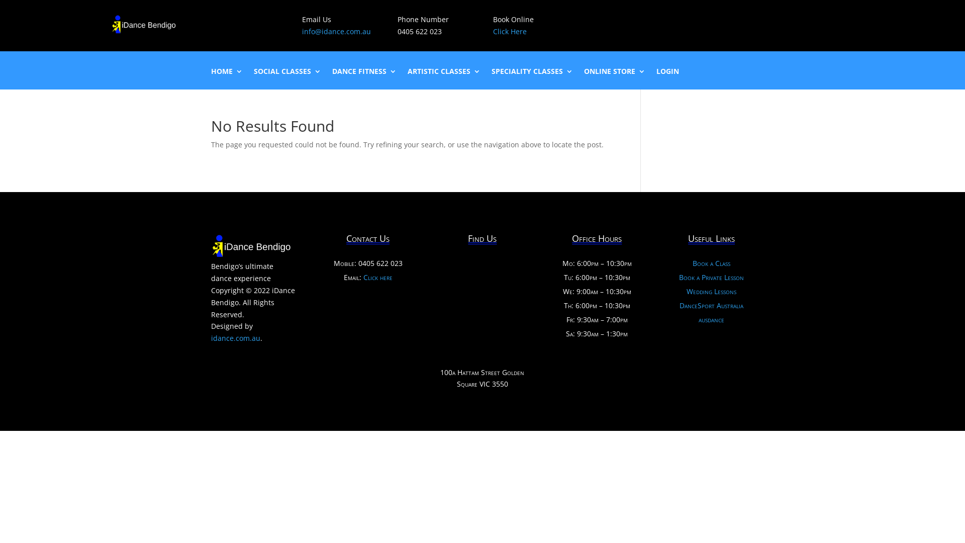 Image resolution: width=965 pixels, height=543 pixels. What do you see at coordinates (227, 78) in the screenshot?
I see `HOME` at bounding box center [227, 78].